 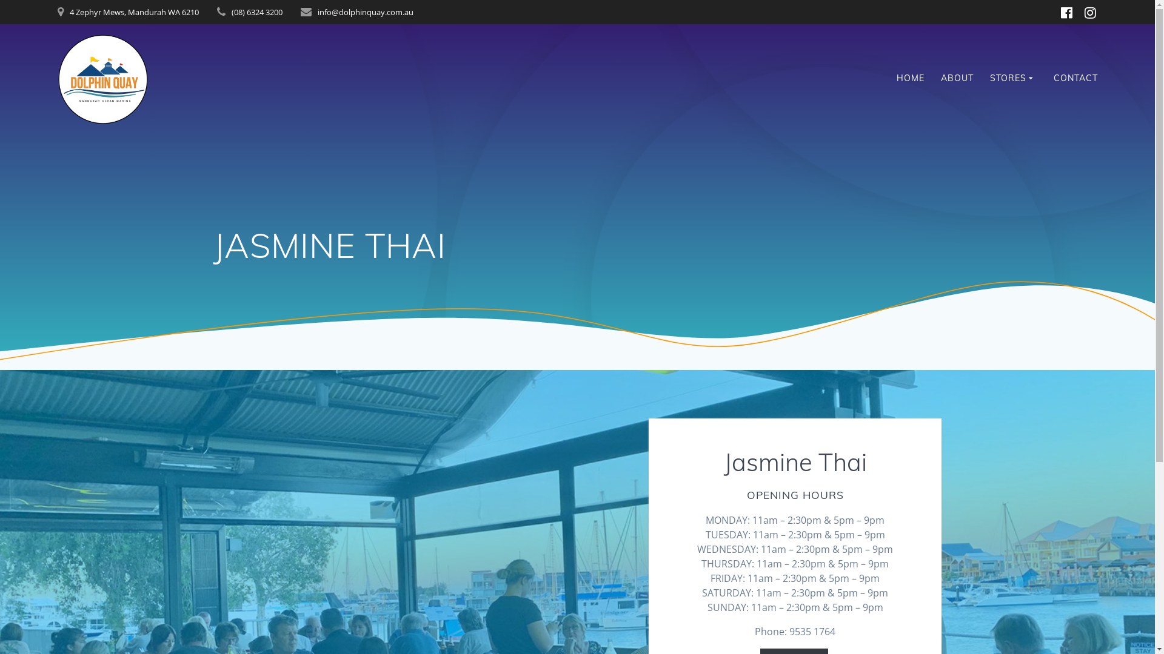 I want to click on STORES, so click(x=1014, y=79).